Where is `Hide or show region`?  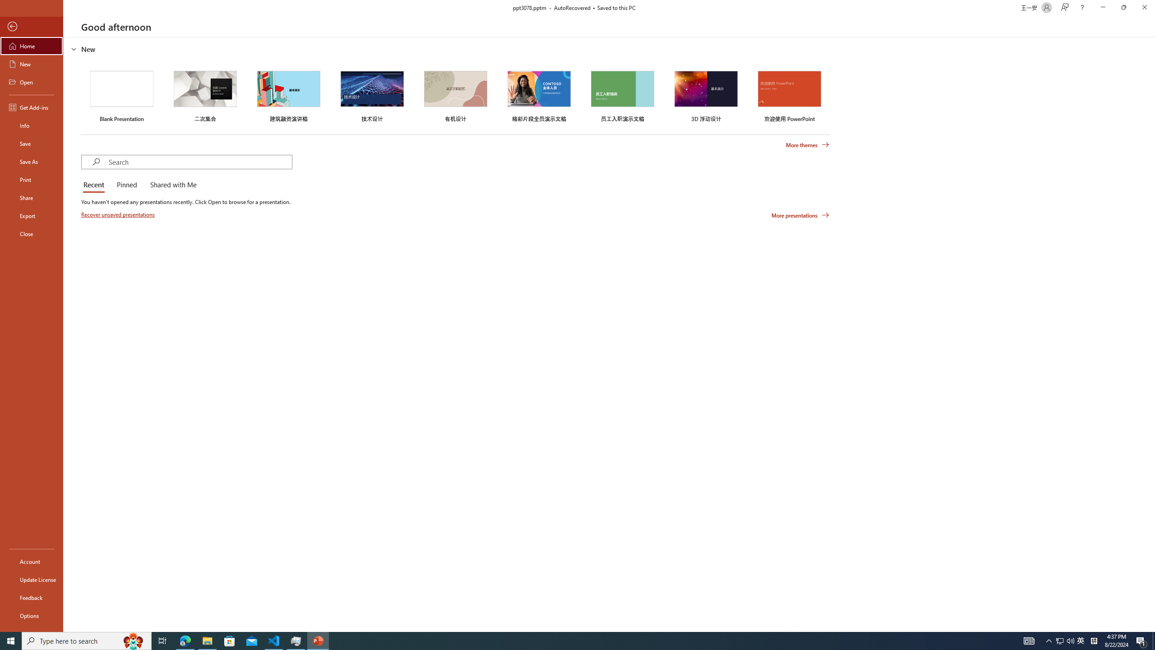
Hide or show region is located at coordinates (74, 49).